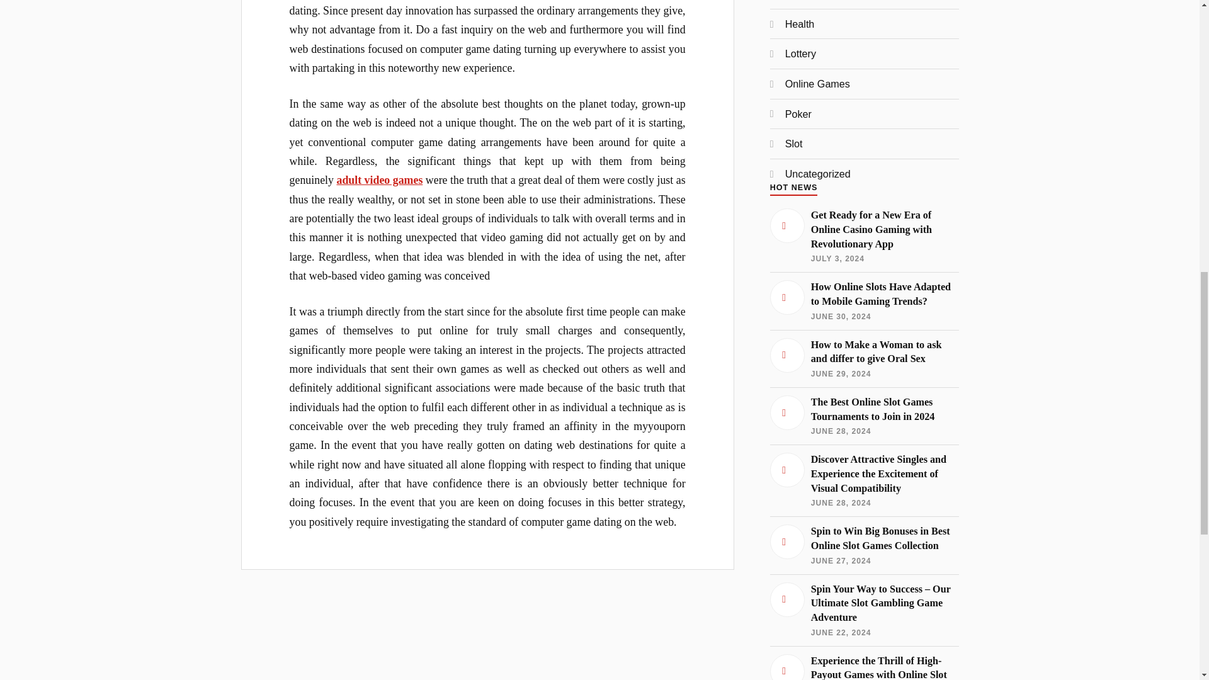  I want to click on Lottery, so click(800, 53).